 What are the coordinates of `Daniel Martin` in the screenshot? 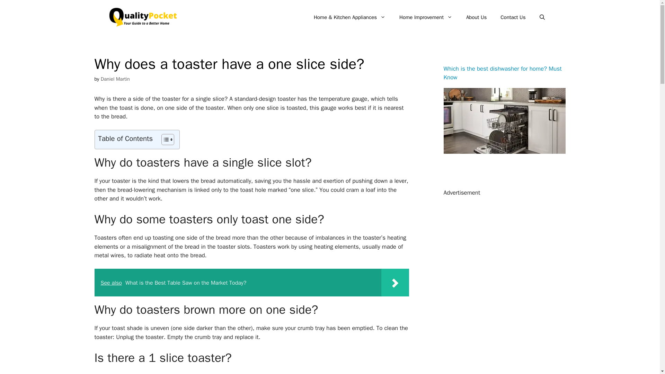 It's located at (115, 79).